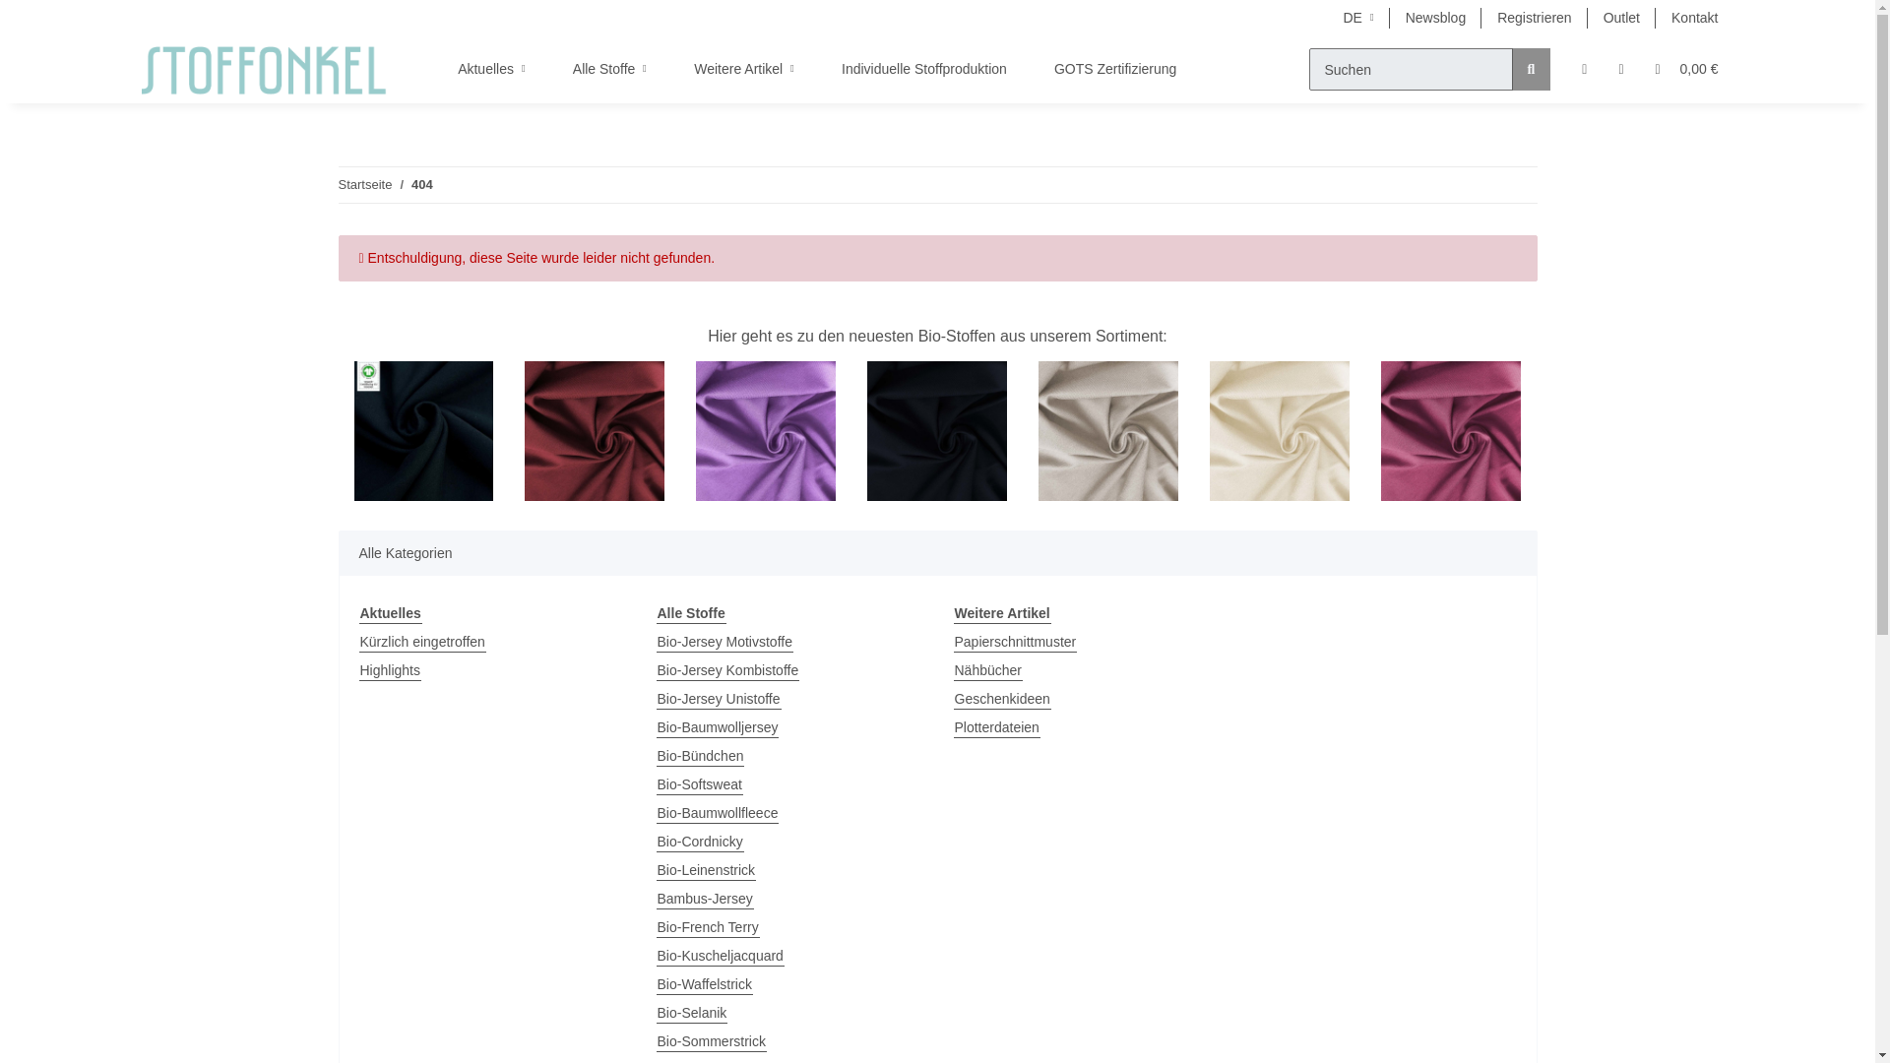 The height and width of the screenshot is (1063, 1890). Describe the element at coordinates (492, 69) in the screenshot. I see `Aktuelles` at that location.